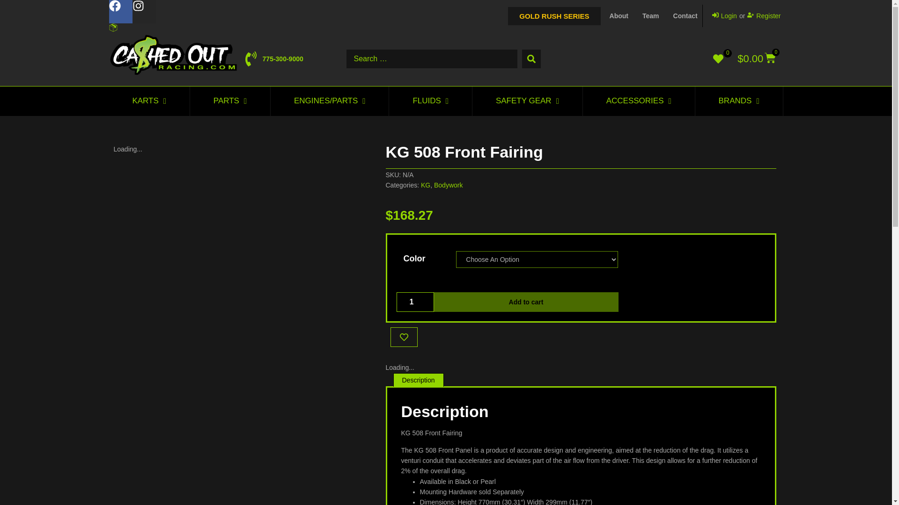 This screenshot has height=505, width=899. What do you see at coordinates (724, 16) in the screenshot?
I see `Login` at bounding box center [724, 16].